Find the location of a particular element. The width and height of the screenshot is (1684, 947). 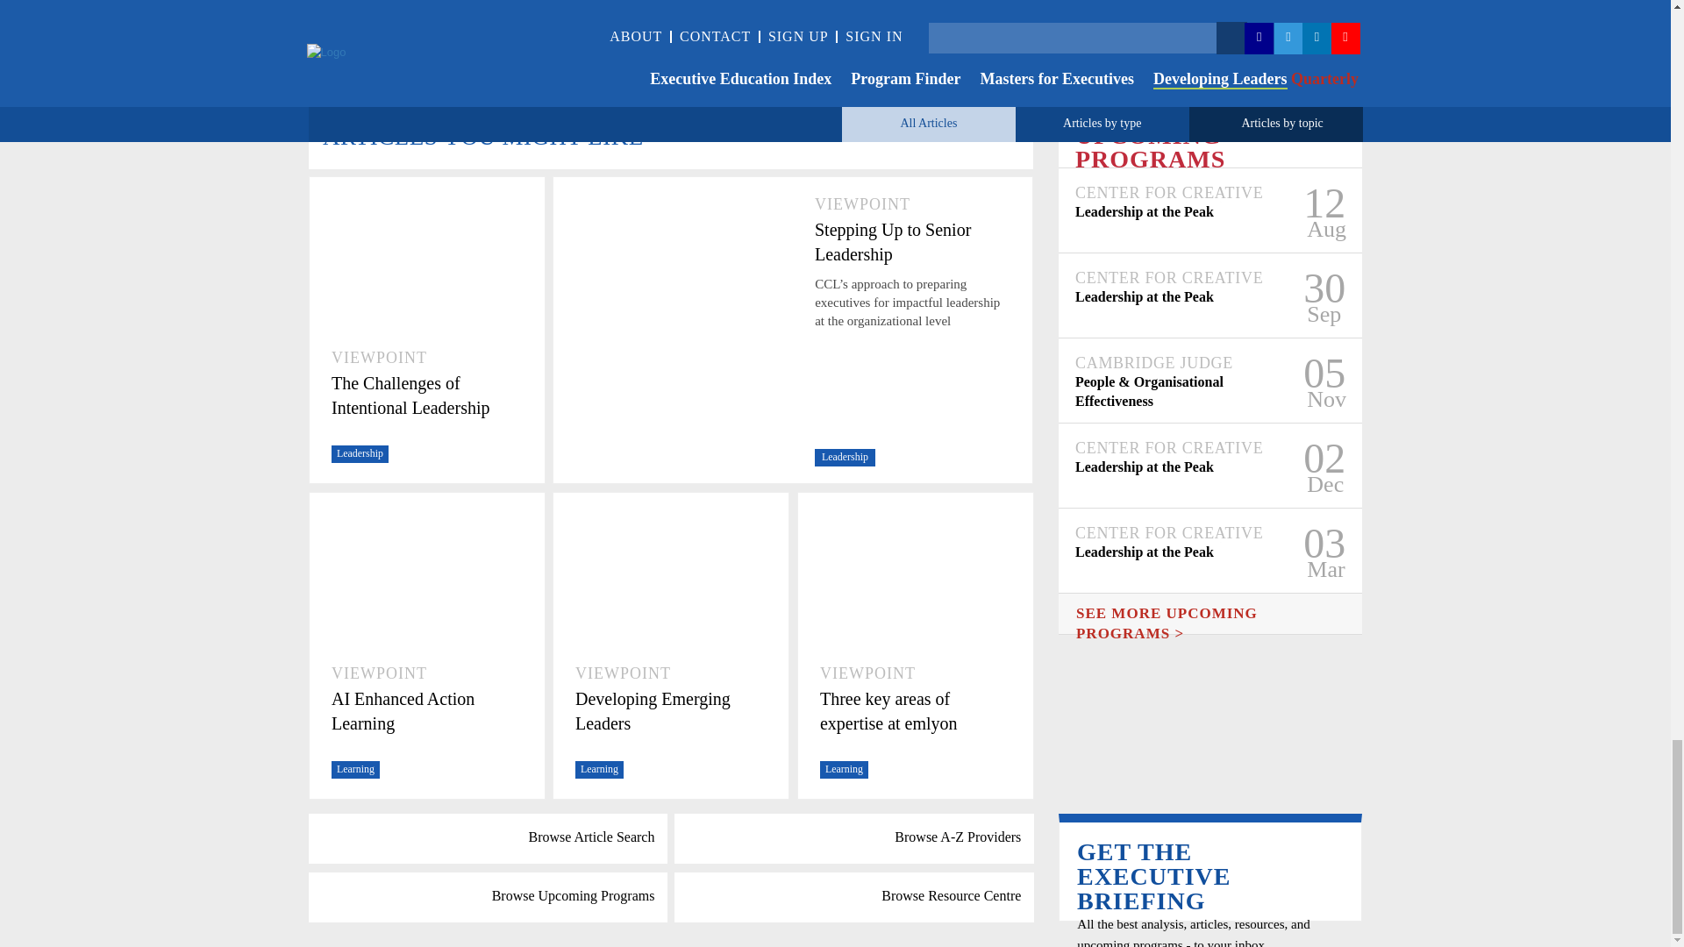

AI Enhanced Action Learning is located at coordinates (426, 711).